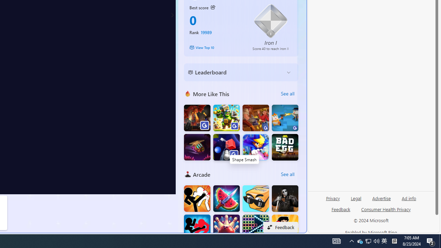 Image resolution: width=441 pixels, height=248 pixels. What do you see at coordinates (172, 15) in the screenshot?
I see `Class: control` at bounding box center [172, 15].